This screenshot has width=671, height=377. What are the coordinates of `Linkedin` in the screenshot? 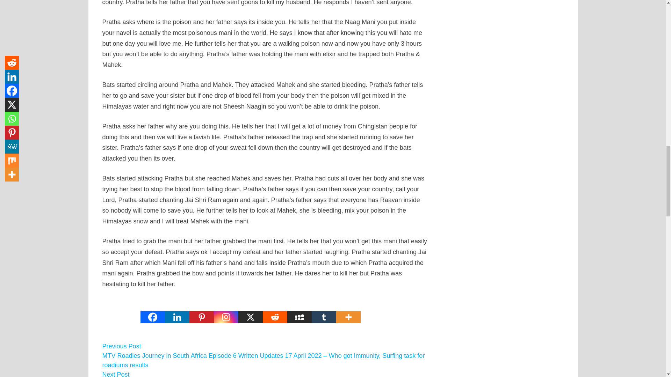 It's located at (177, 311).